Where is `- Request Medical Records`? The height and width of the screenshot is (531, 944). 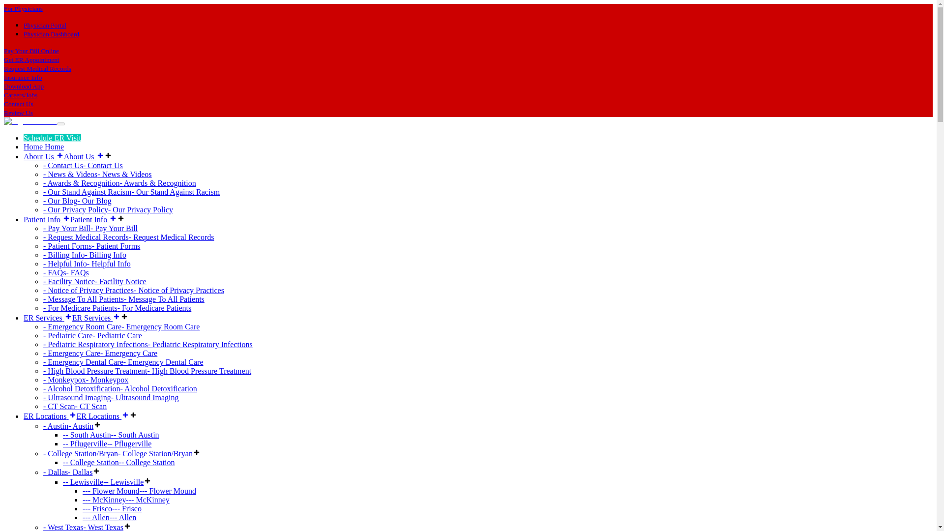 - Request Medical Records is located at coordinates (171, 237).